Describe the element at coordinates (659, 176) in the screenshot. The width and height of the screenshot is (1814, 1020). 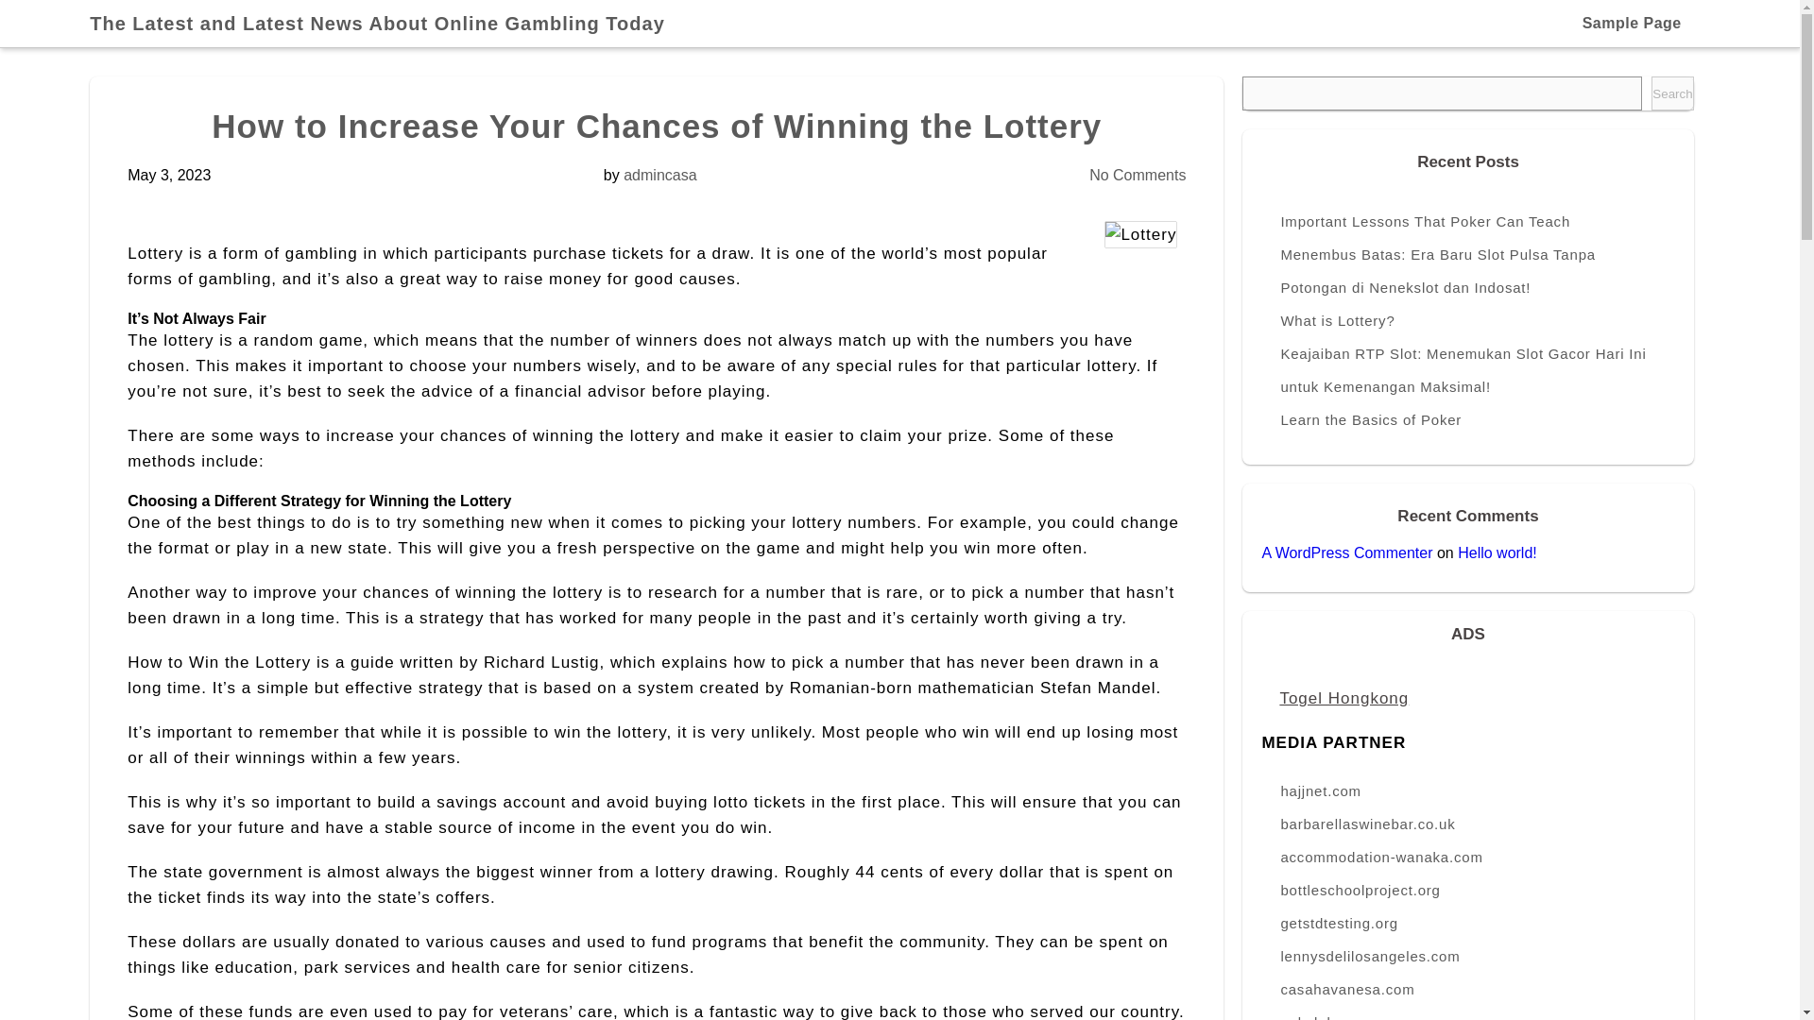
I see `Posts by admincasa` at that location.